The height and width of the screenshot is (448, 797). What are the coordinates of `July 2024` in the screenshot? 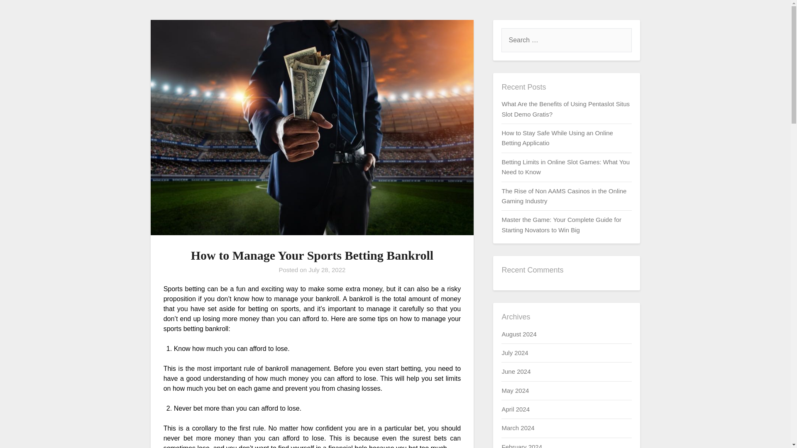 It's located at (514, 353).